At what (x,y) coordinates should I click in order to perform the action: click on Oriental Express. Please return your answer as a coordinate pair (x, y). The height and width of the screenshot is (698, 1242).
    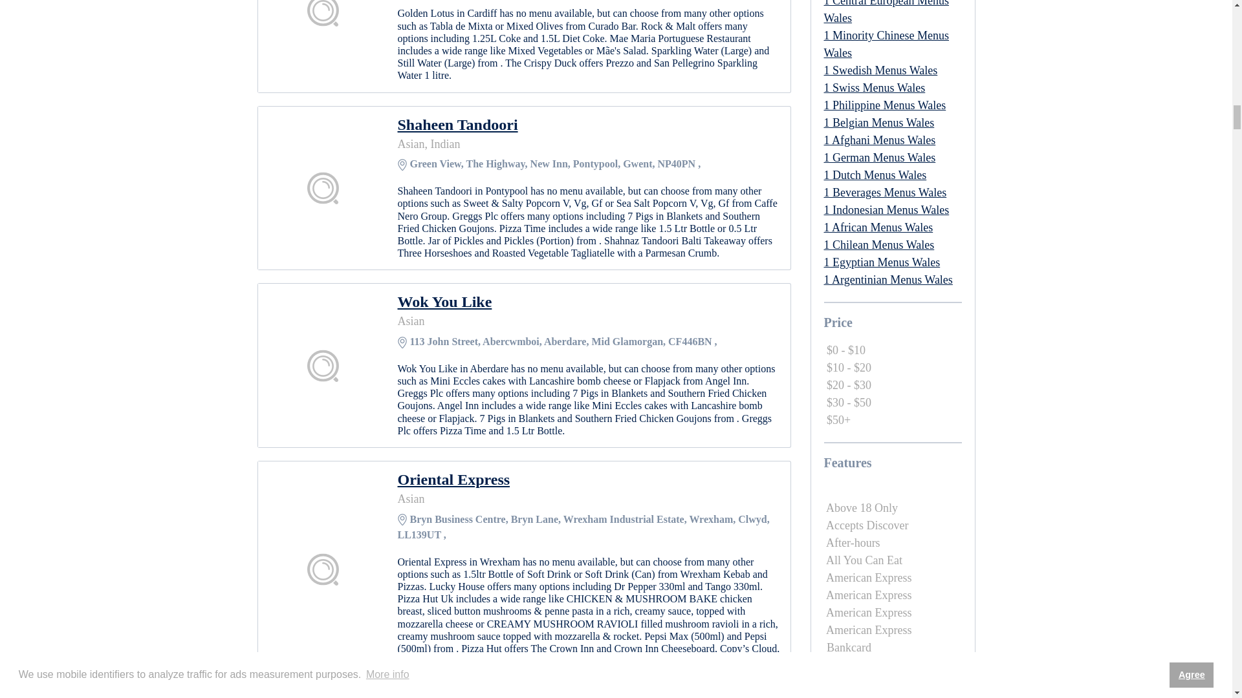
    Looking at the image, I should click on (589, 480).